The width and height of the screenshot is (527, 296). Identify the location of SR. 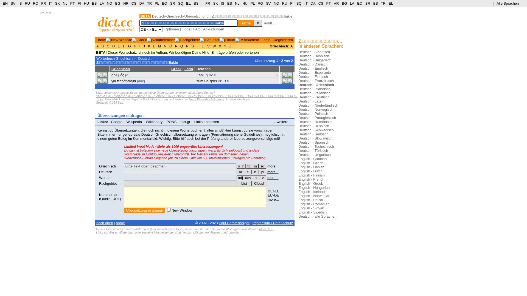
(368, 3).